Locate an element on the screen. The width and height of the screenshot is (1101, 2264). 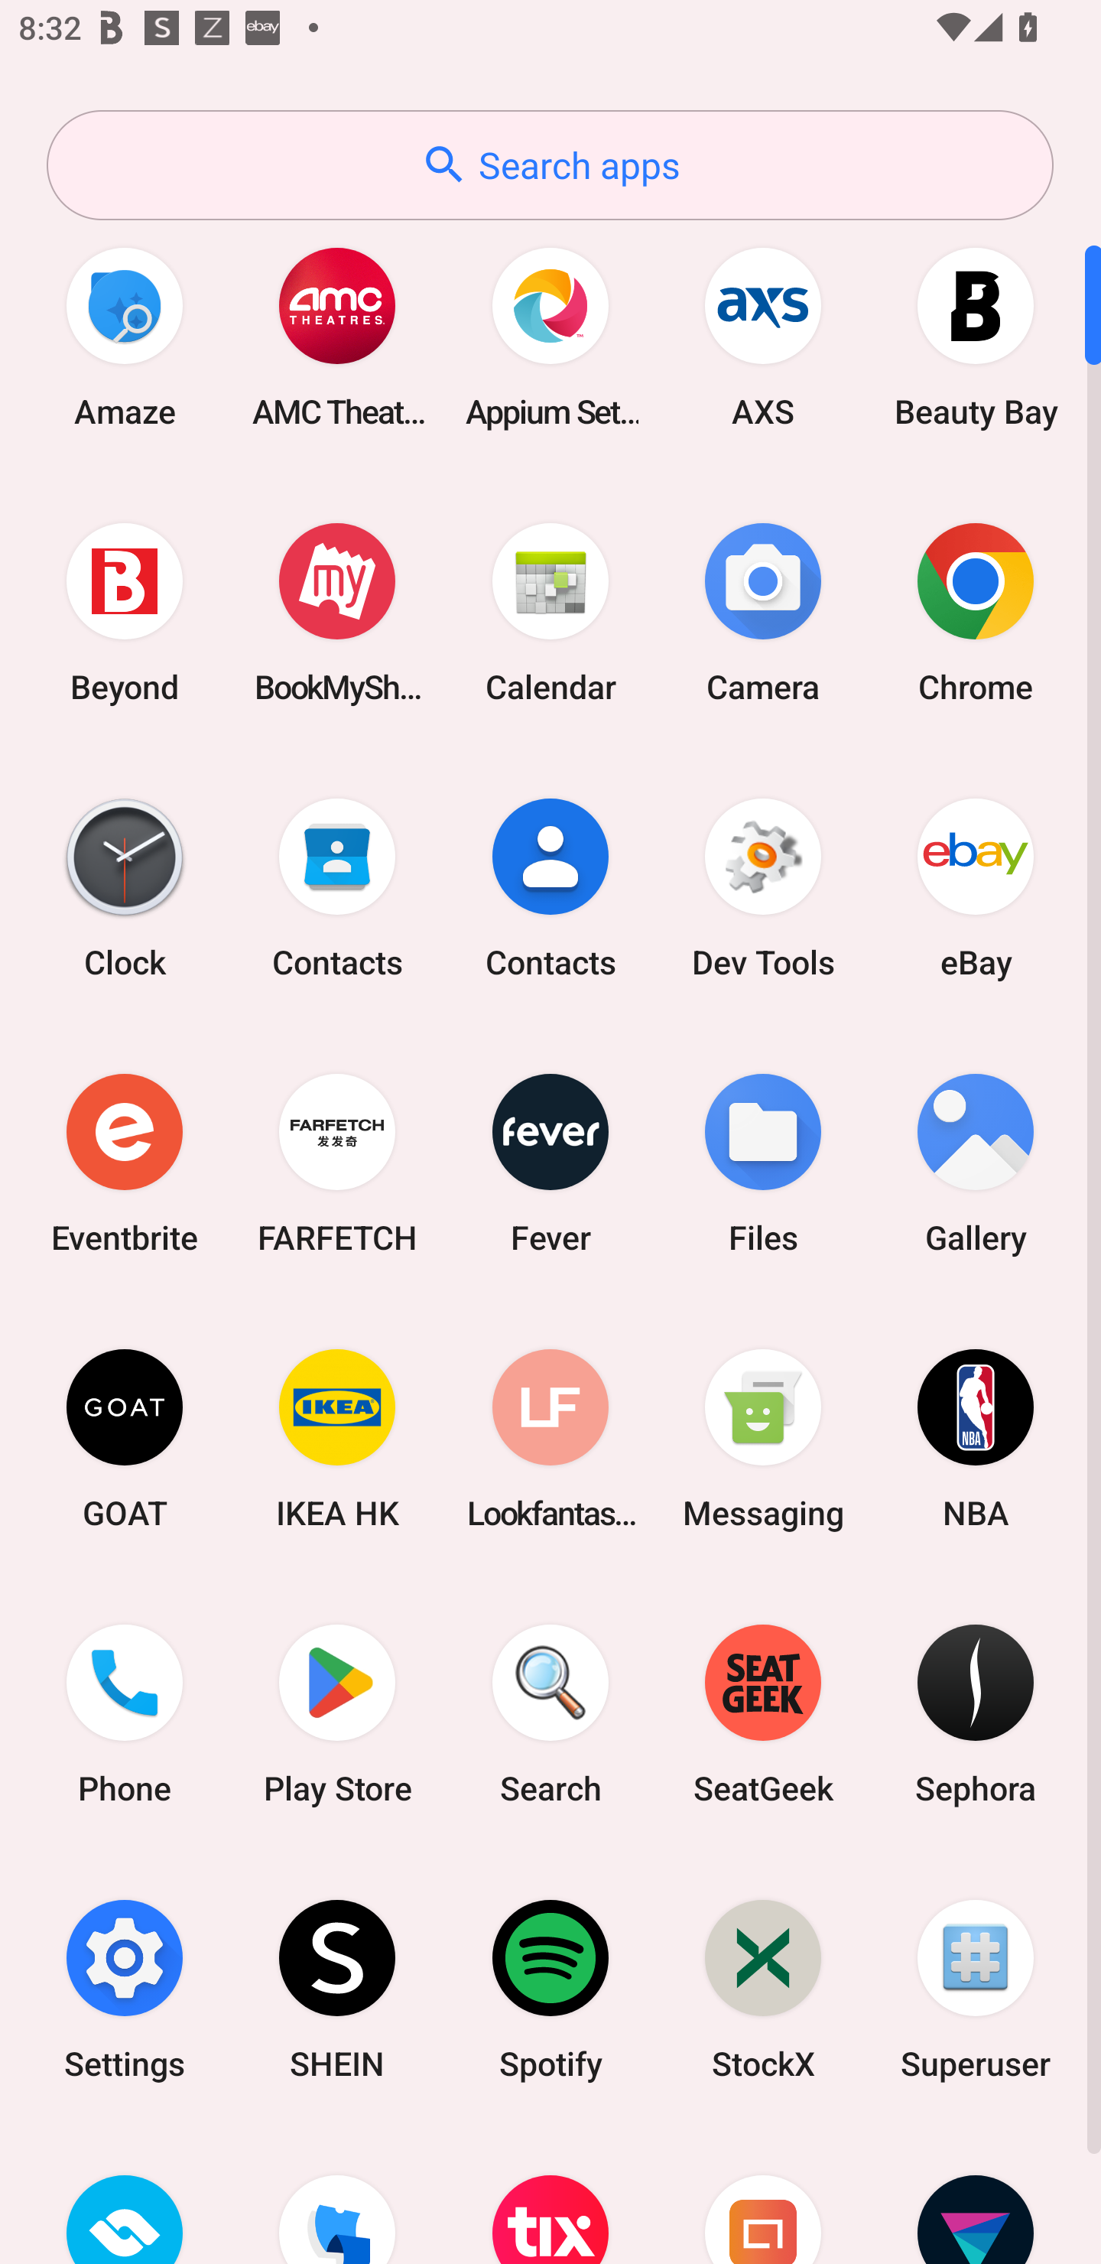
Gallery is located at coordinates (976, 1163).